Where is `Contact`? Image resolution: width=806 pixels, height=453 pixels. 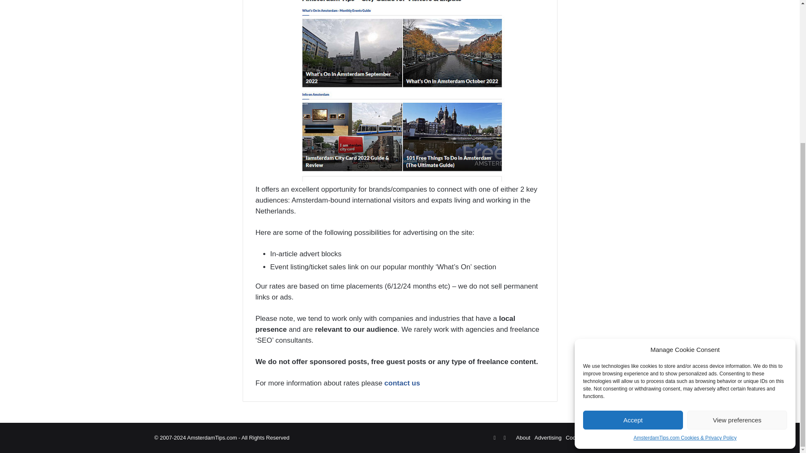 Contact is located at coordinates (634, 437).